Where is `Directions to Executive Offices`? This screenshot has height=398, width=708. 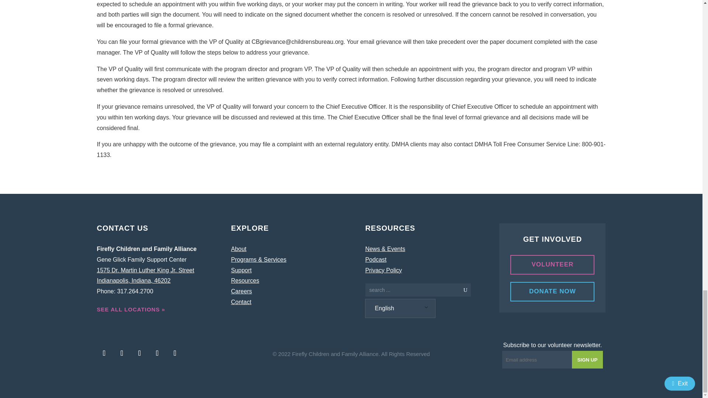 Directions to Executive Offices is located at coordinates (145, 276).